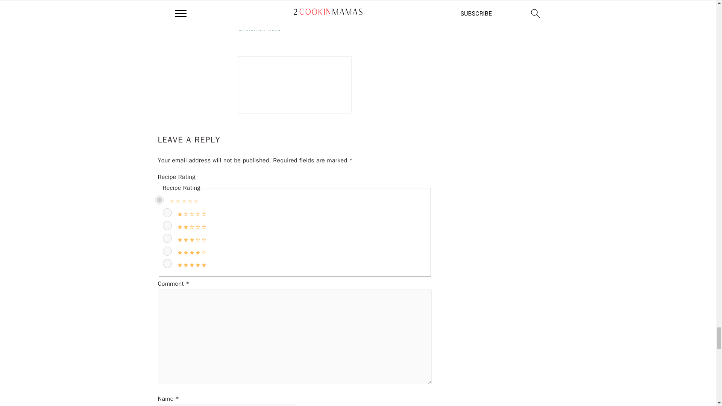 The image size is (722, 406). Describe the element at coordinates (167, 238) in the screenshot. I see `3` at that location.